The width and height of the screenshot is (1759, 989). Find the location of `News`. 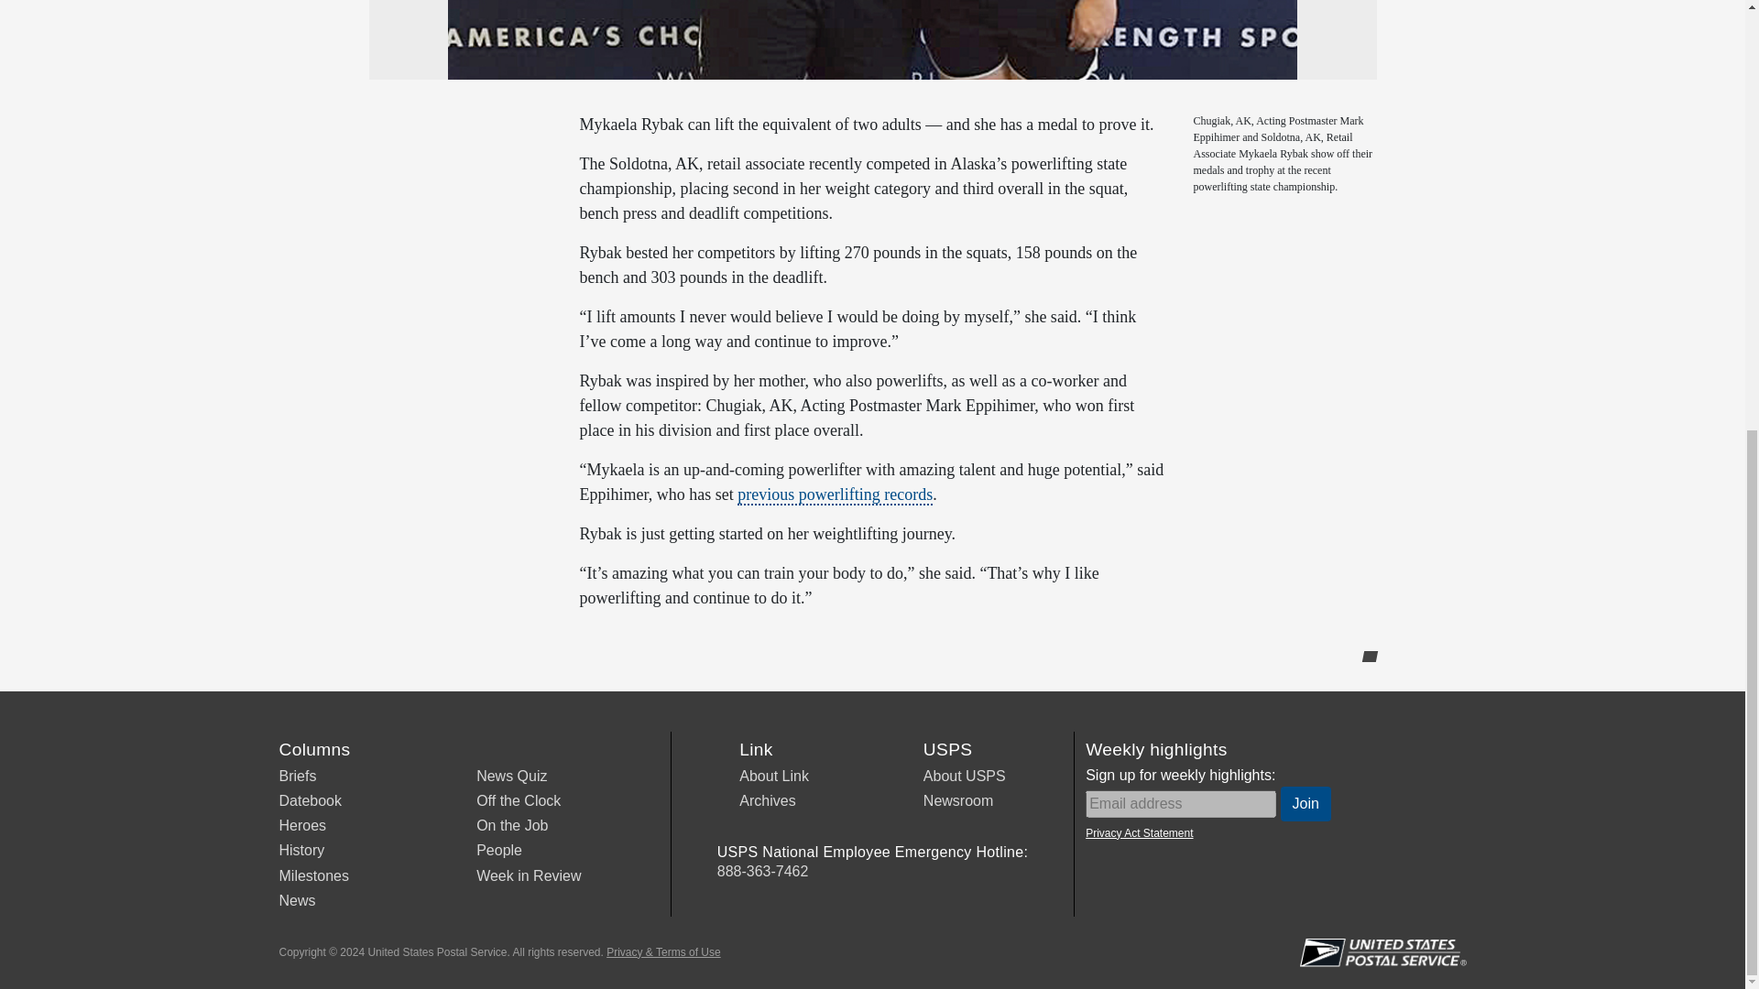

News is located at coordinates (296, 901).